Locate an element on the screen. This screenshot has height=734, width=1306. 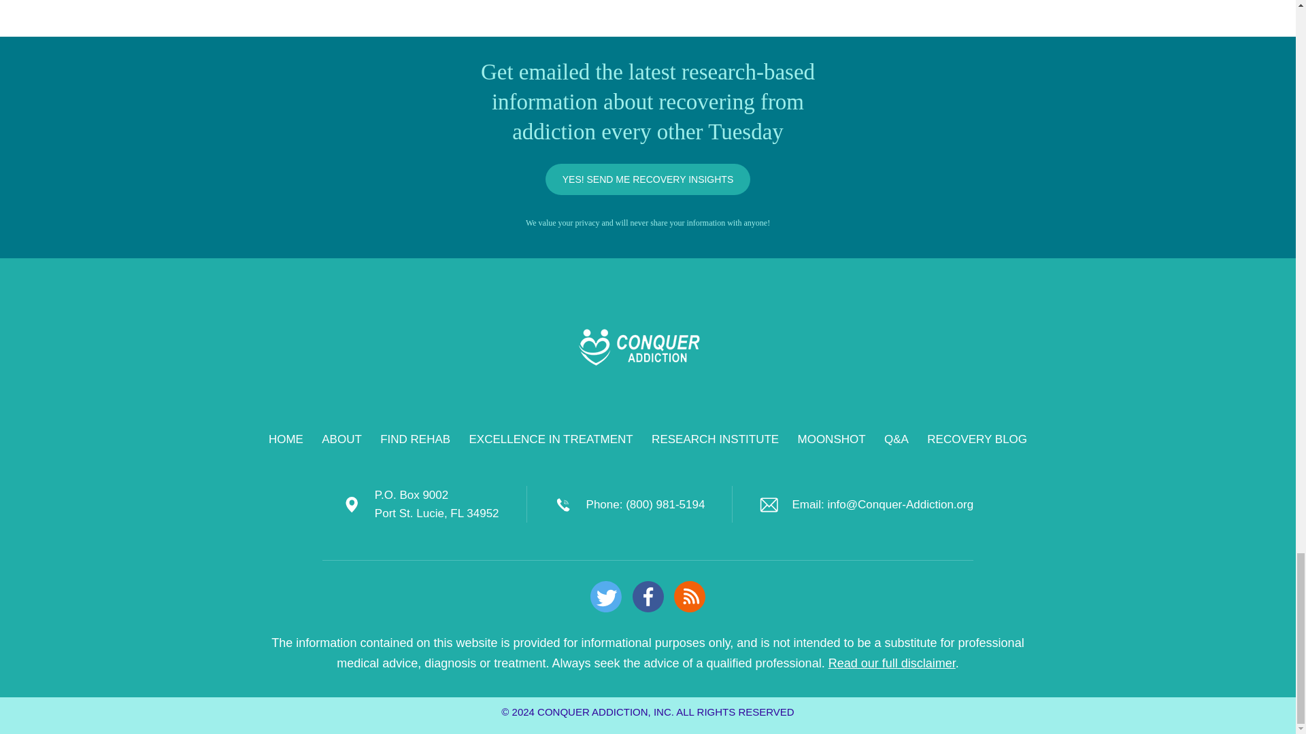
Blog is located at coordinates (689, 597).